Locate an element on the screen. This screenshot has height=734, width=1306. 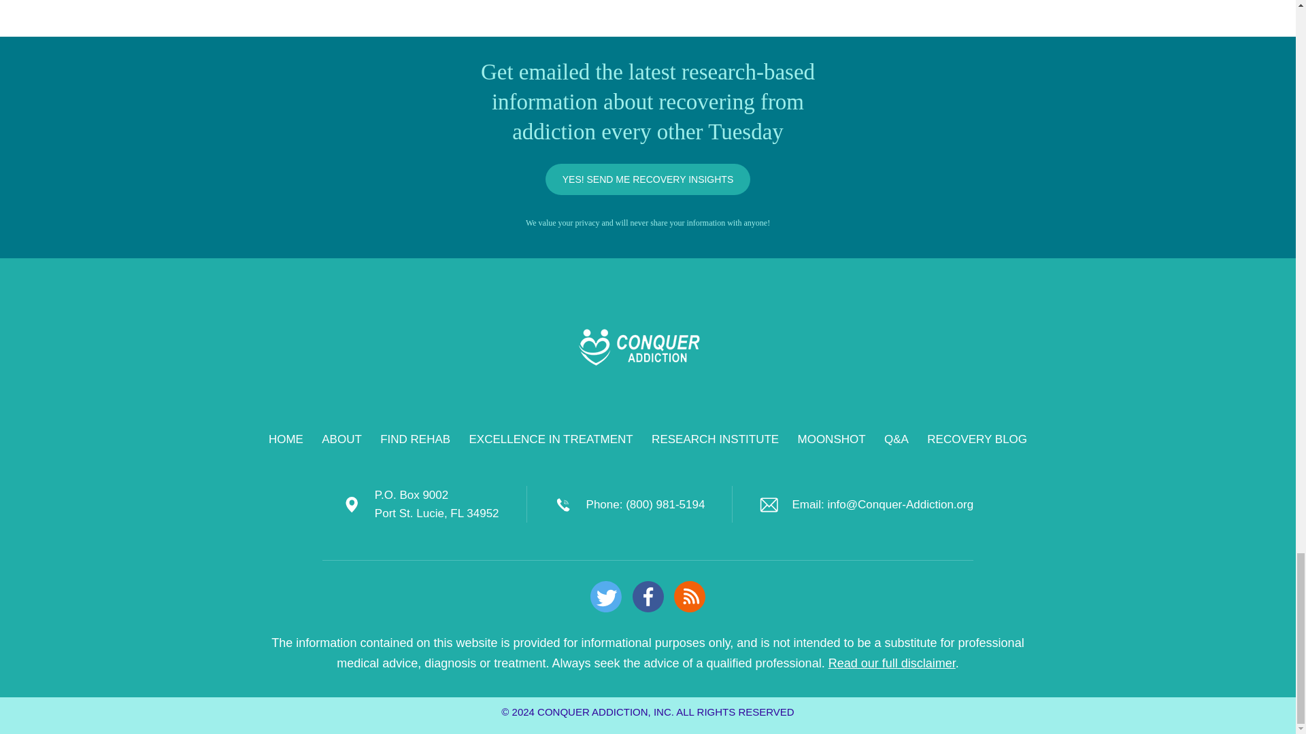
Blog is located at coordinates (689, 597).